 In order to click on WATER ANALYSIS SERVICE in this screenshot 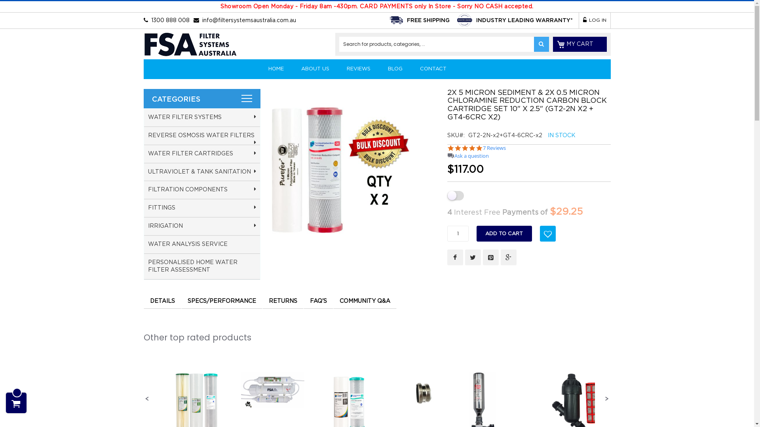, I will do `click(202, 245)`.